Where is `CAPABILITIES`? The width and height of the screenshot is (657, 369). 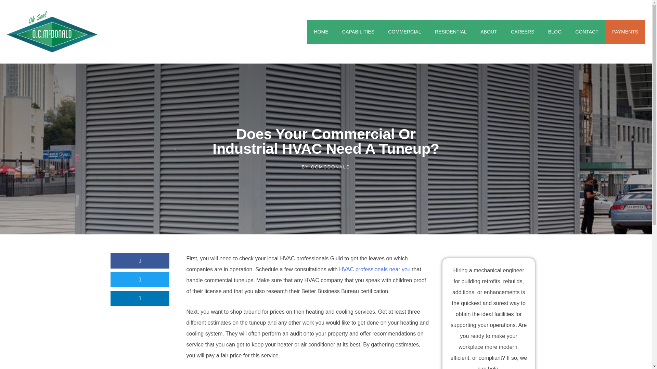
CAPABILITIES is located at coordinates (358, 32).